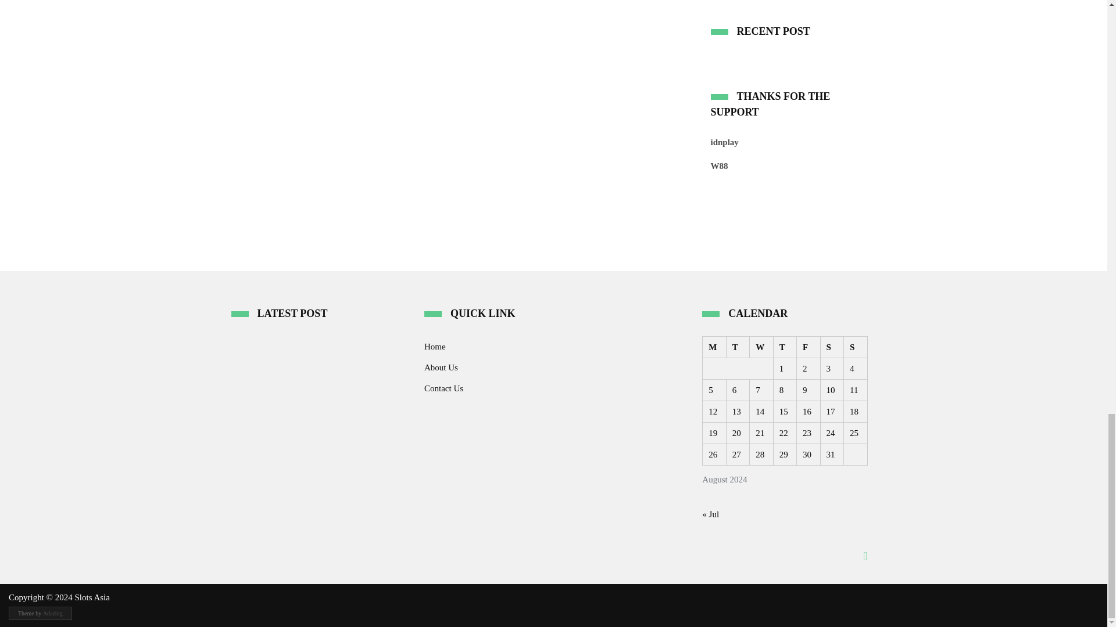  Describe the element at coordinates (737, 346) in the screenshot. I see `Tuesday` at that location.